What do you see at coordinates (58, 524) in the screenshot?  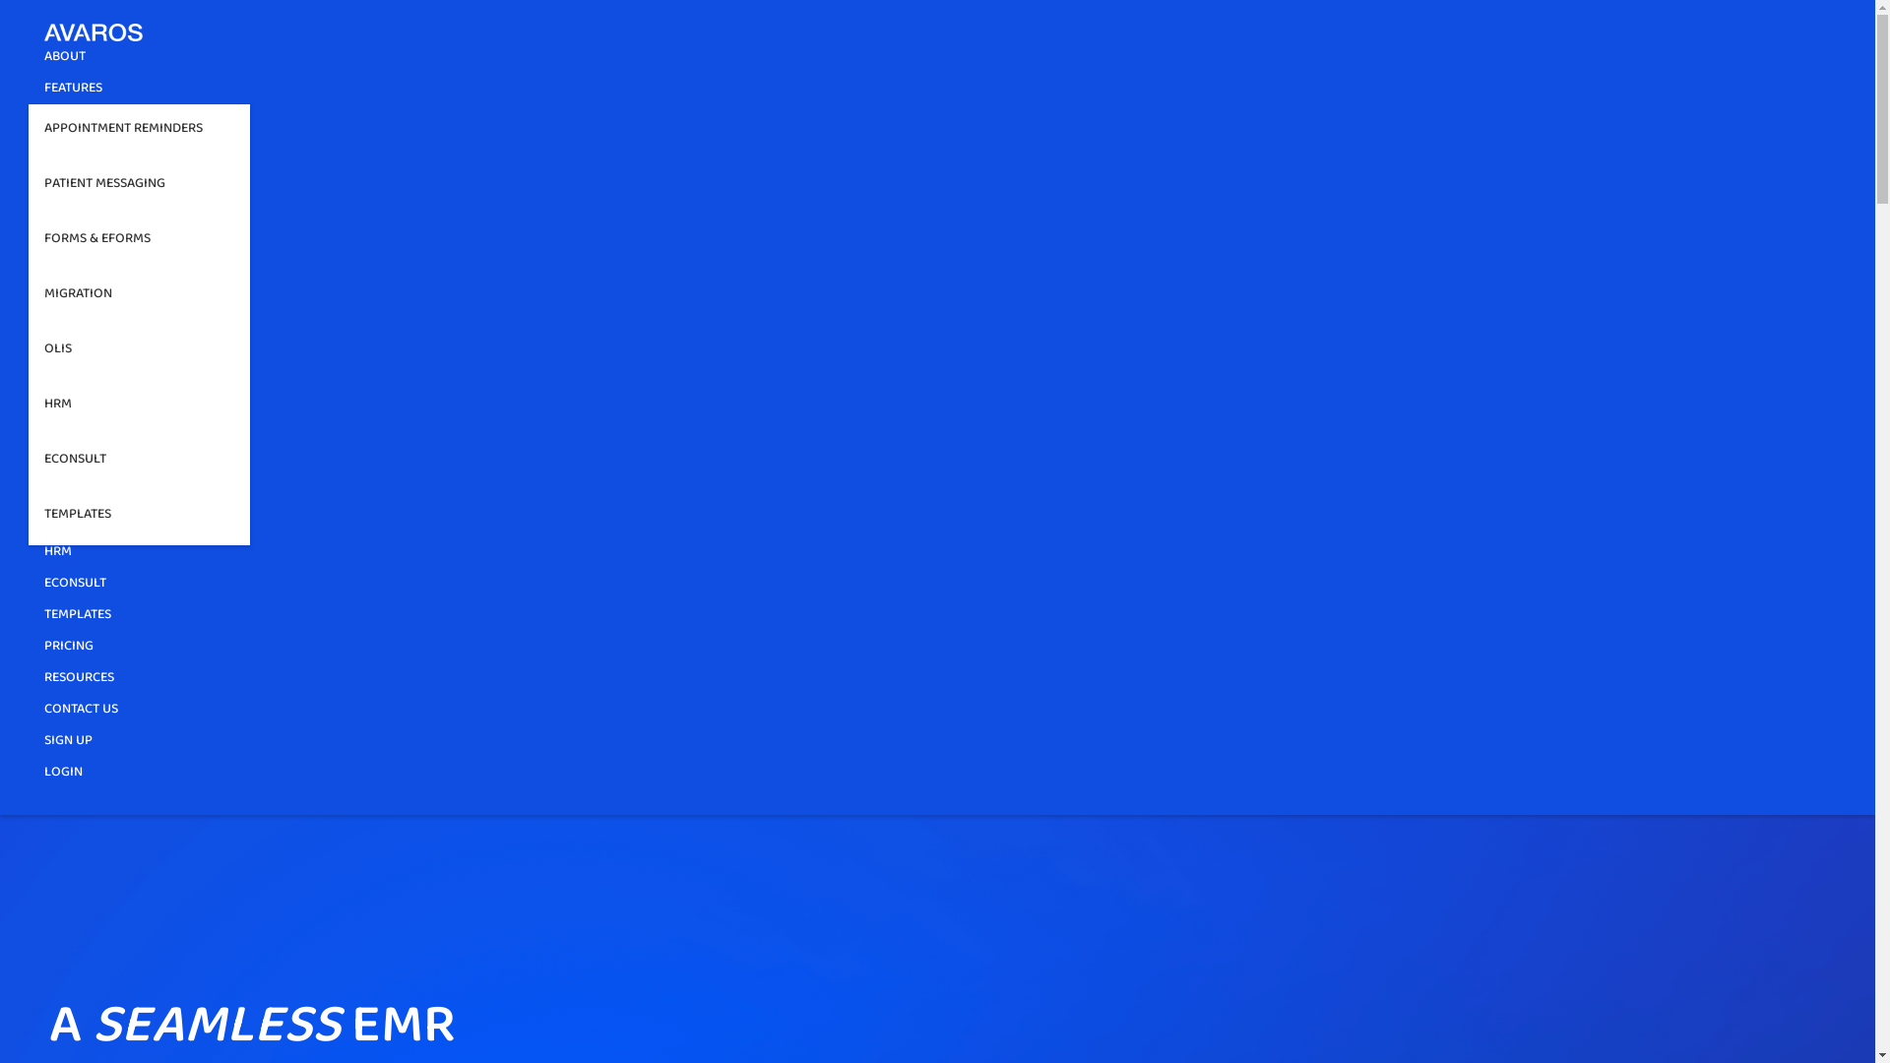 I see `OLIS` at bounding box center [58, 524].